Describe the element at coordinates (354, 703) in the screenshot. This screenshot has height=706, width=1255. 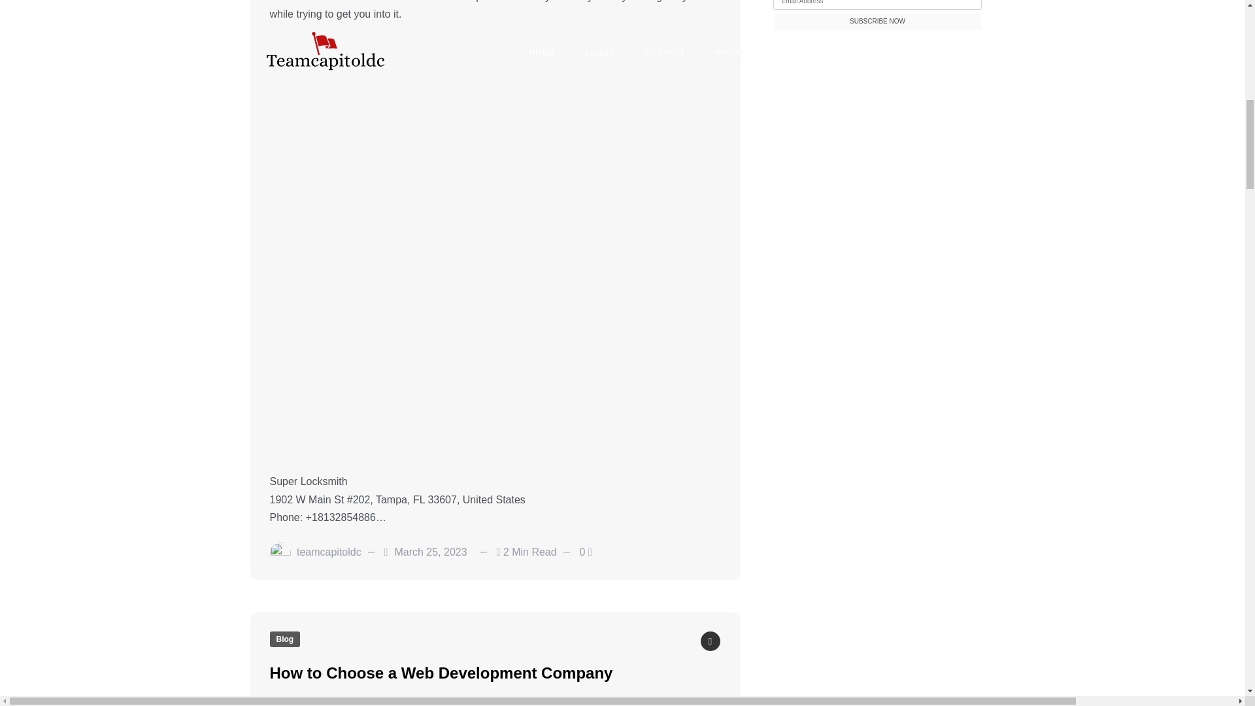
I see `Web development company liverpool` at that location.